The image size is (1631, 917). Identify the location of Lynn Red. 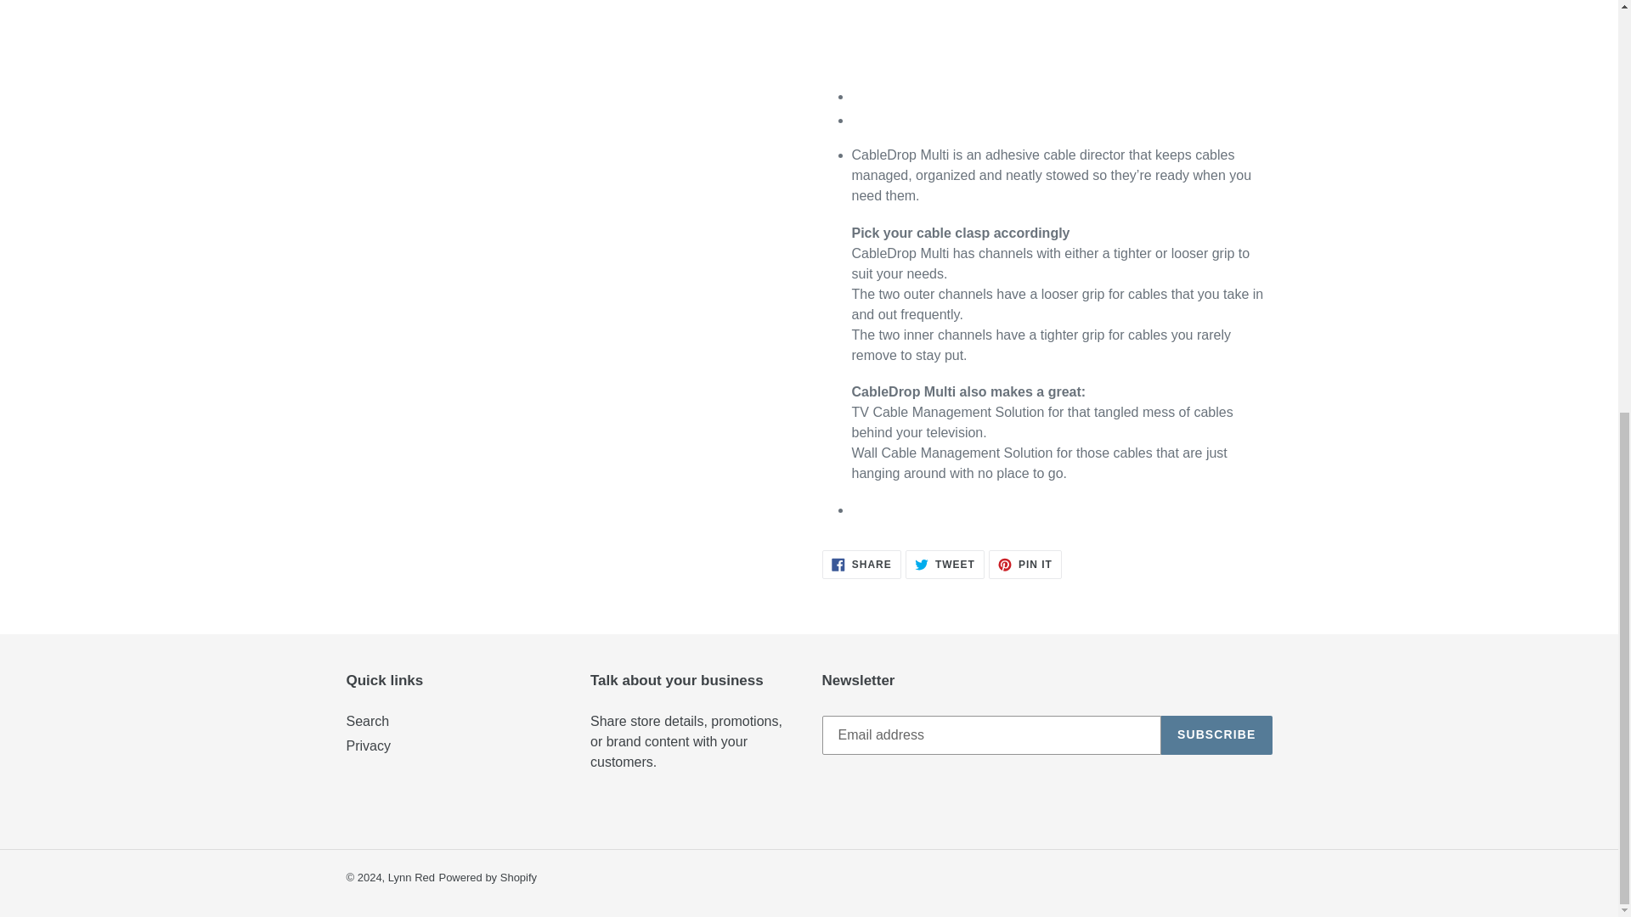
(488, 878).